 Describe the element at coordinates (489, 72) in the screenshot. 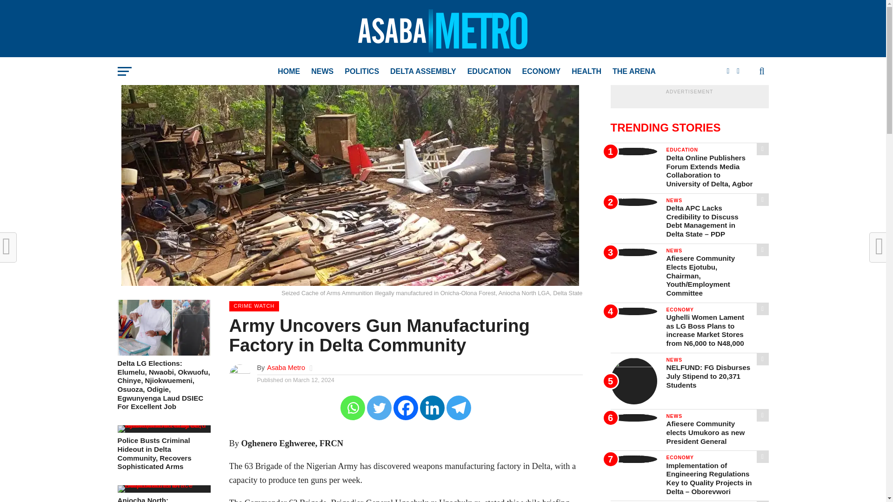

I see `EDUCATION` at that location.